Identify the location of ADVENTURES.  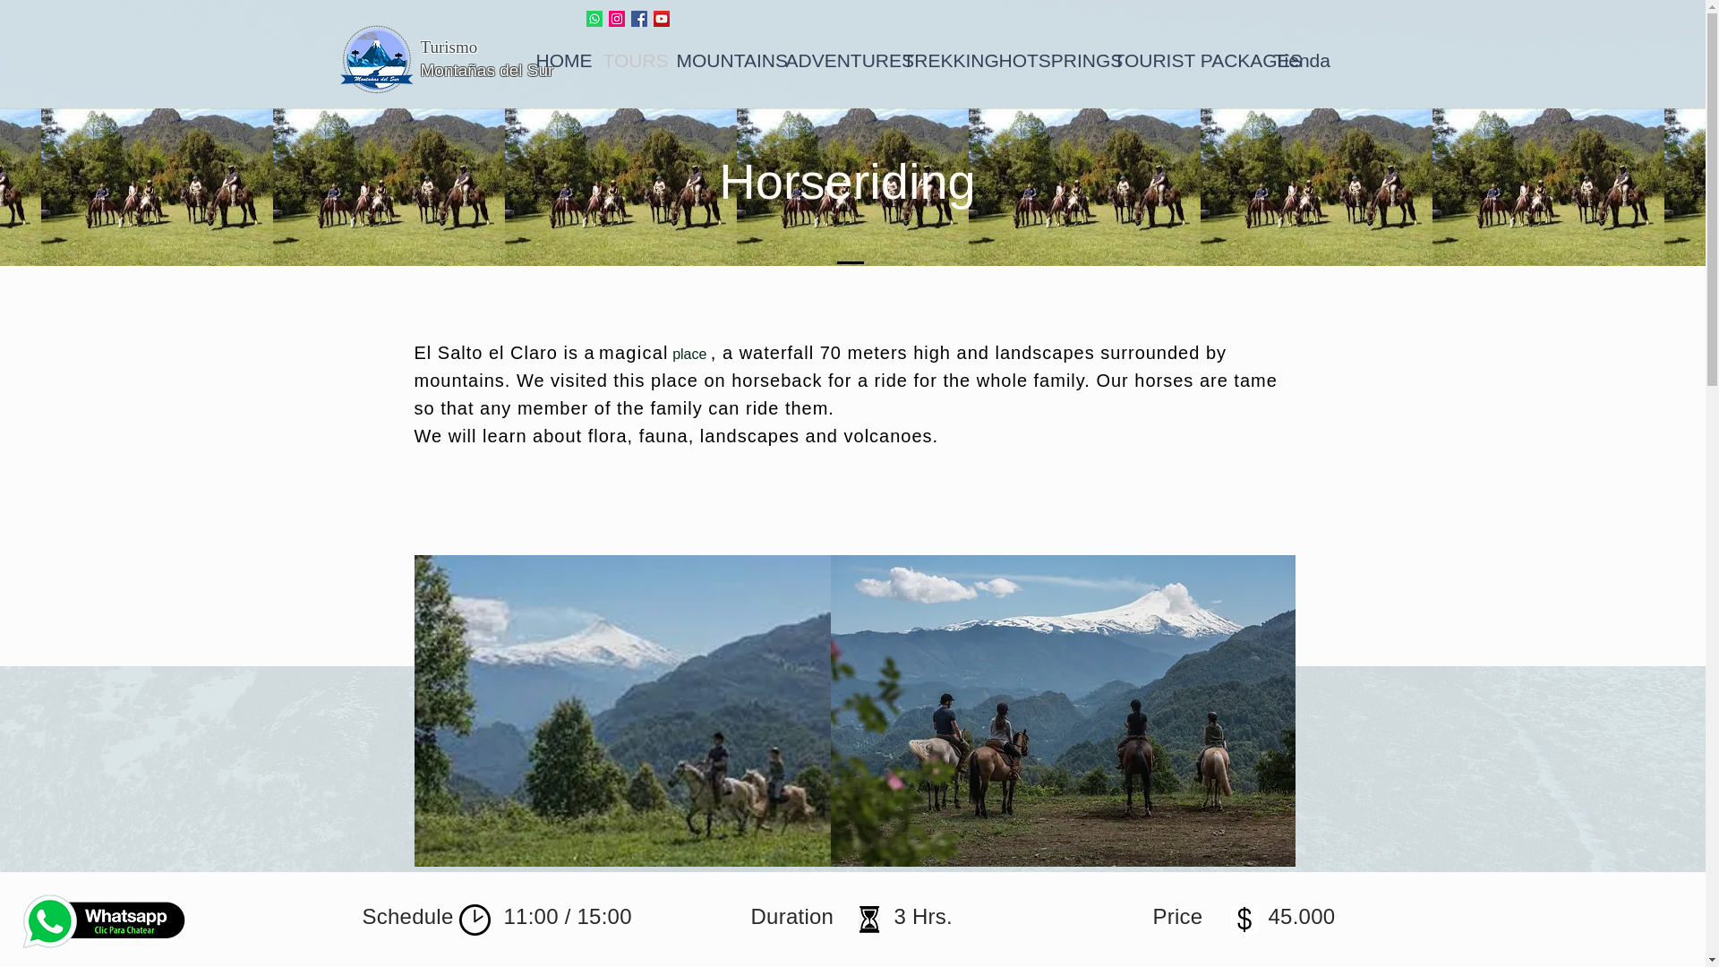
(830, 61).